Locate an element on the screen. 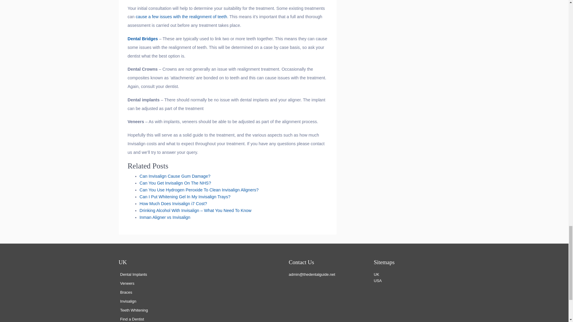 The width and height of the screenshot is (573, 322). Veneers is located at coordinates (127, 283).